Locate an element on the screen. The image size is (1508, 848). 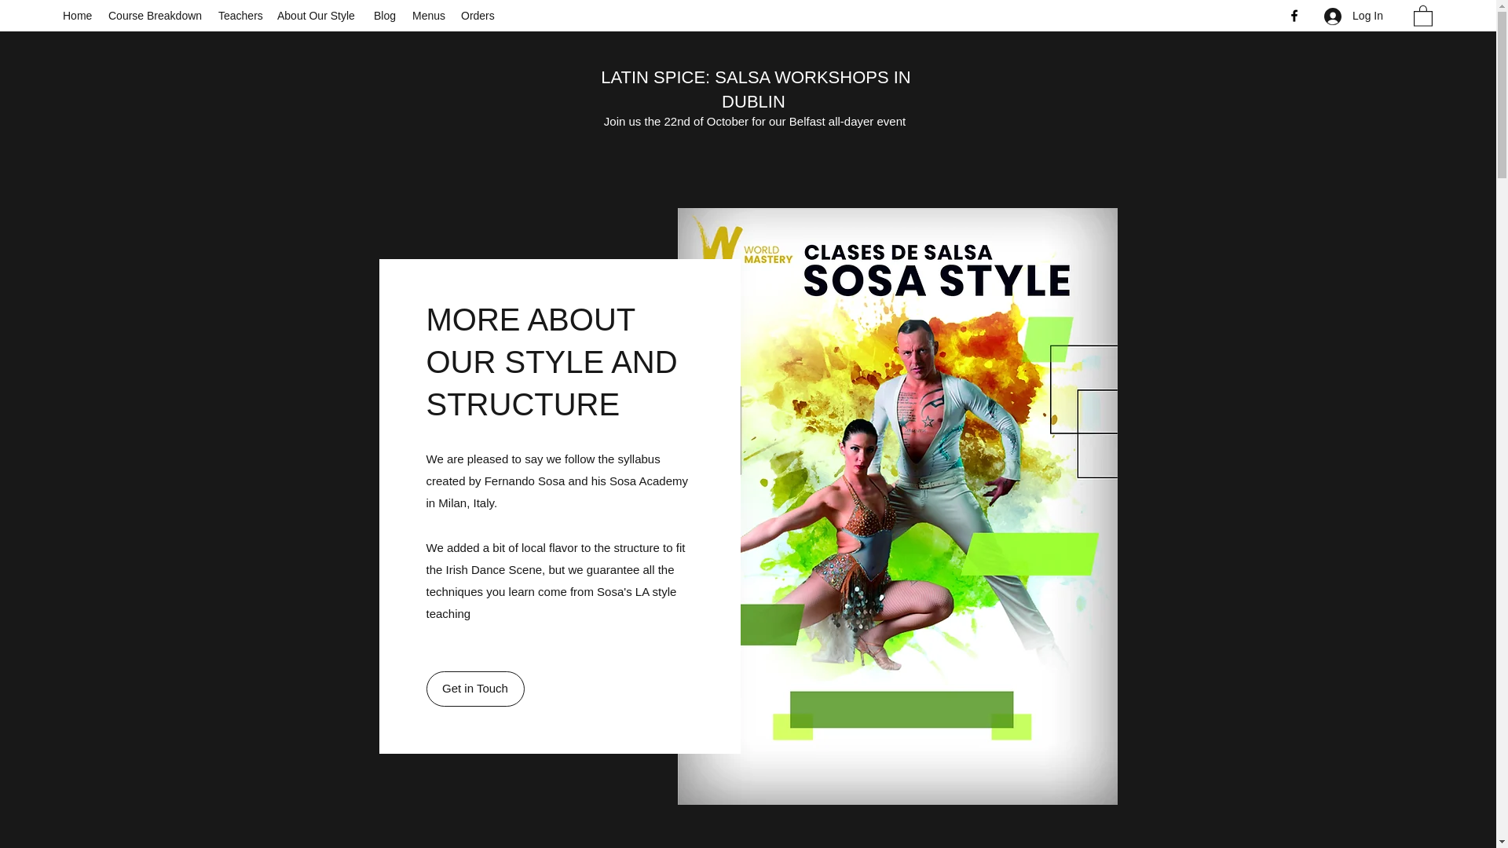
Menus is located at coordinates (429, 16).